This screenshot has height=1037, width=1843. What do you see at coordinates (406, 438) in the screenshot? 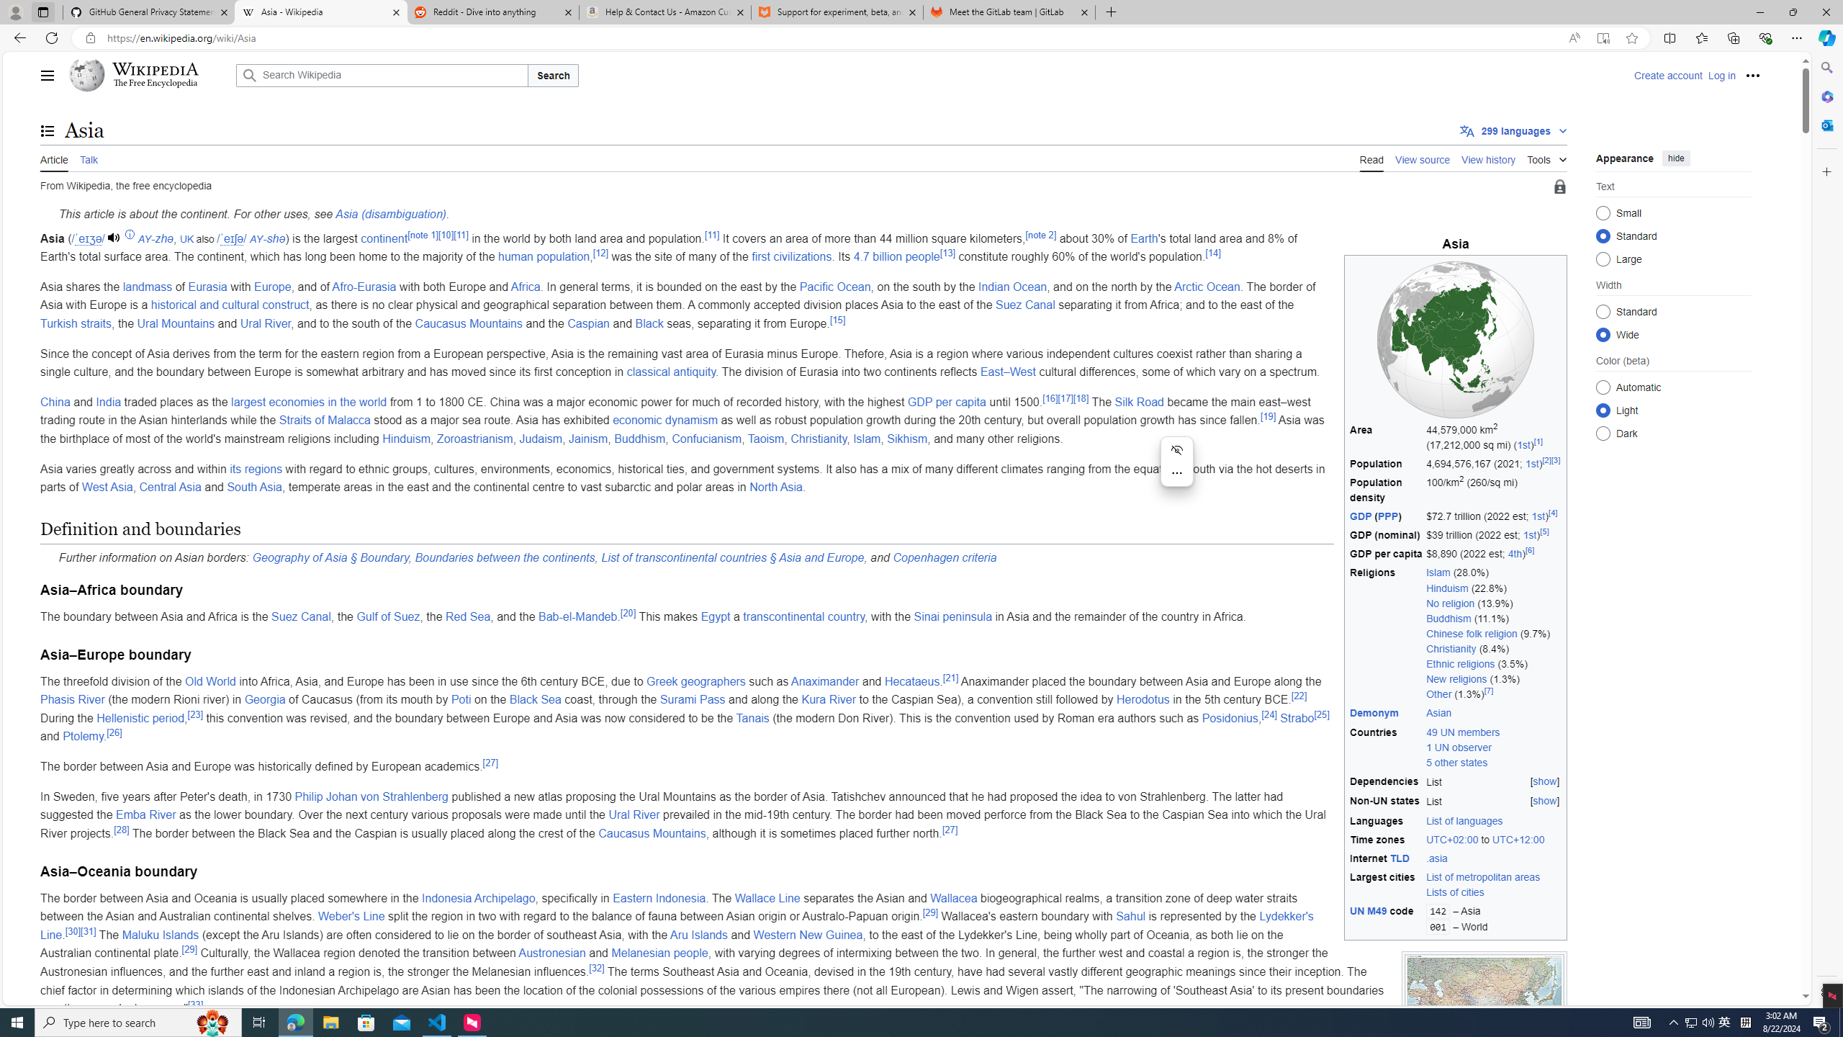
I see `Hinduism` at bounding box center [406, 438].